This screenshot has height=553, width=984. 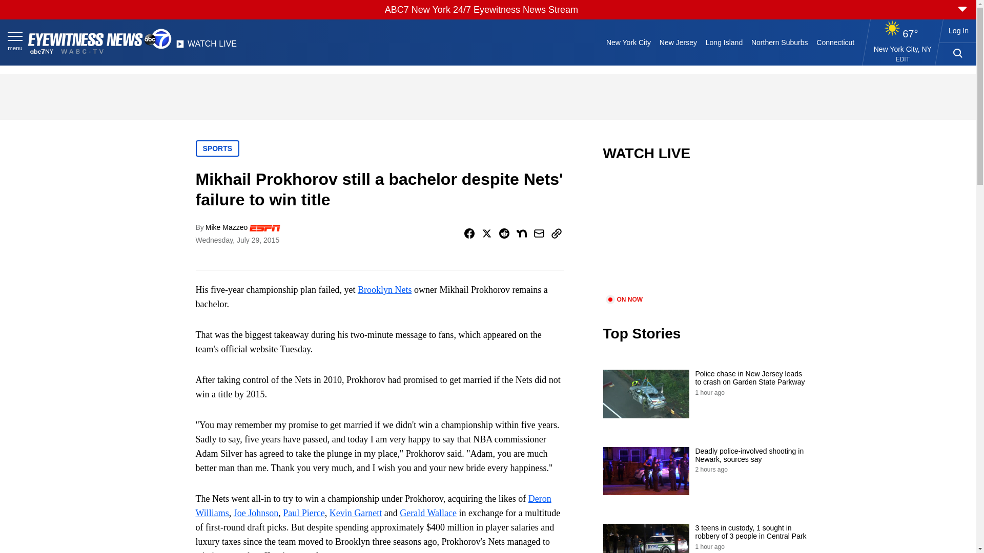 What do you see at coordinates (678, 42) in the screenshot?
I see `New Jersey` at bounding box center [678, 42].